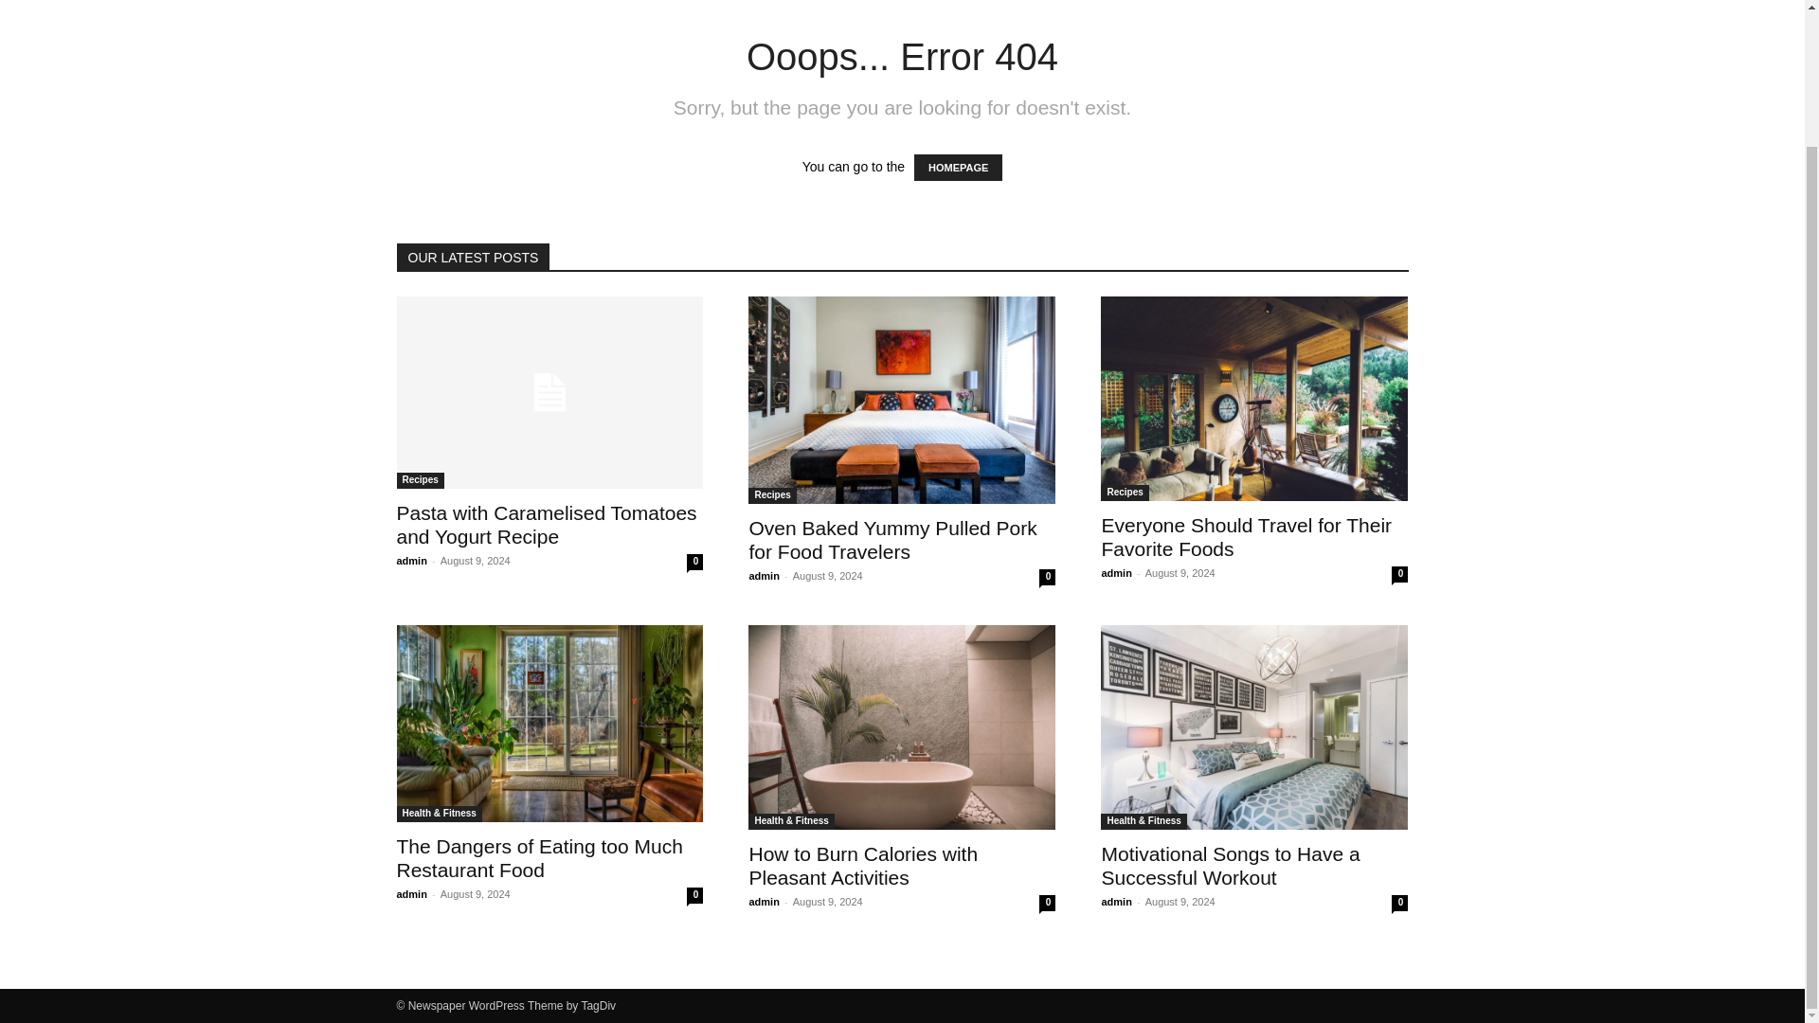 The image size is (1819, 1023). I want to click on Everyone Should Travel for Their Favorite Foods, so click(1254, 399).